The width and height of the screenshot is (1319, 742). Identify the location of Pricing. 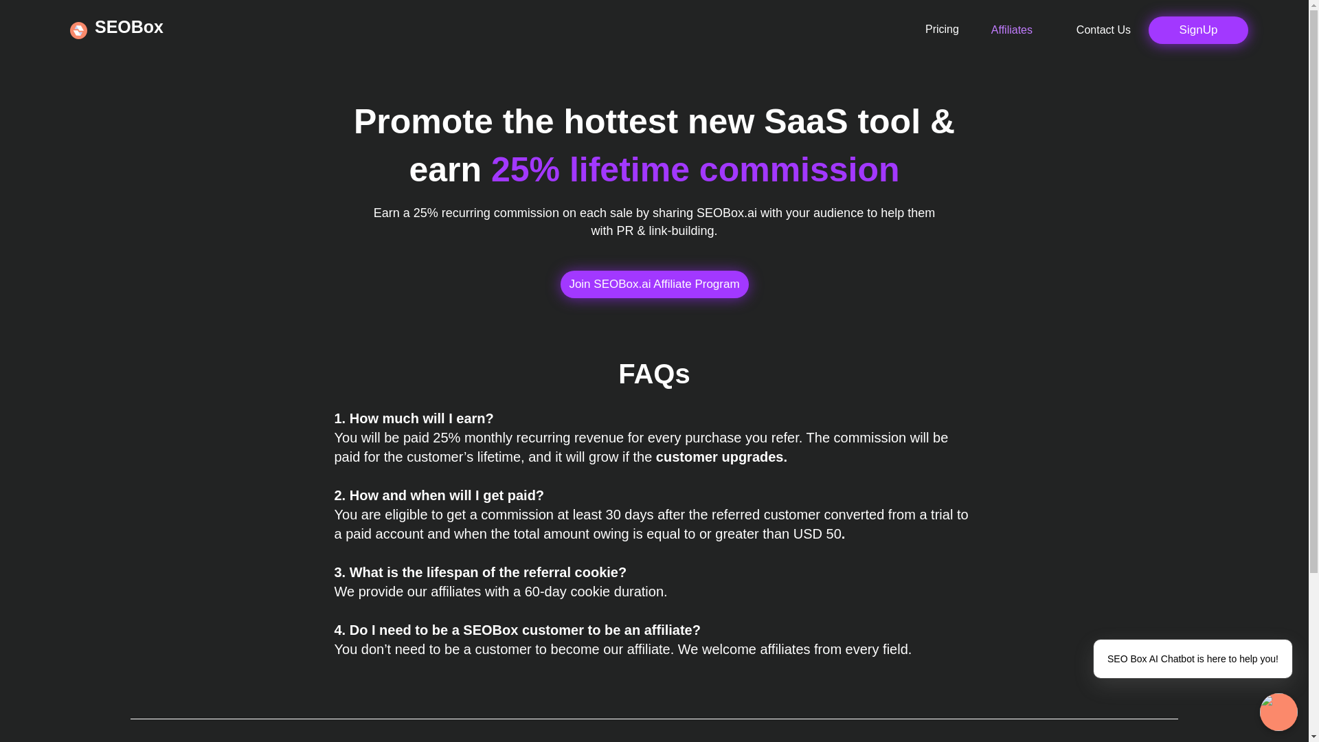
(942, 29).